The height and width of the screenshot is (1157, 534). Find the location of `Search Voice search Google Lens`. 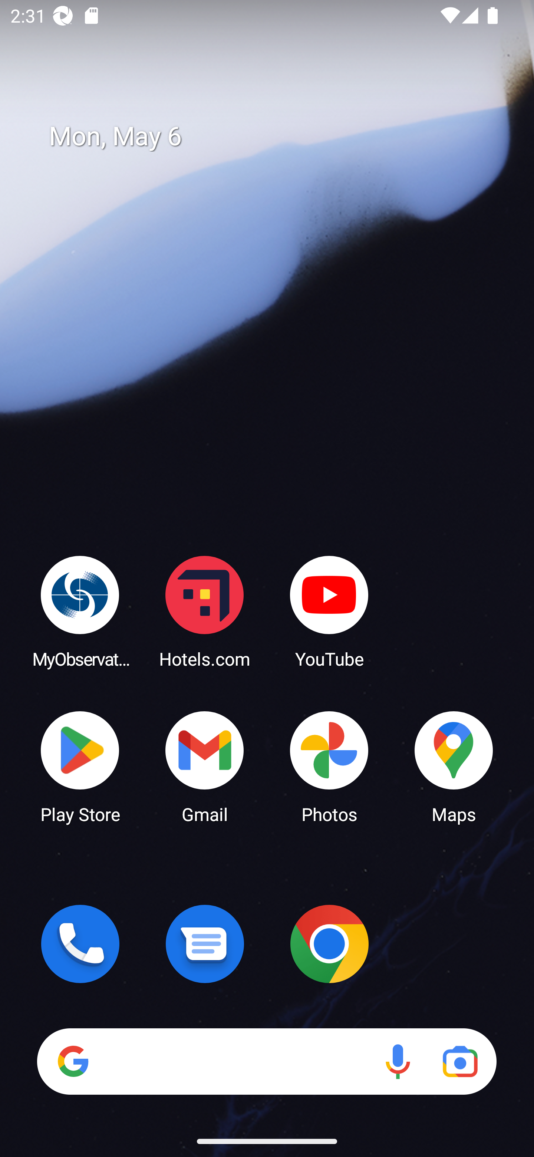

Search Voice search Google Lens is located at coordinates (267, 1061).